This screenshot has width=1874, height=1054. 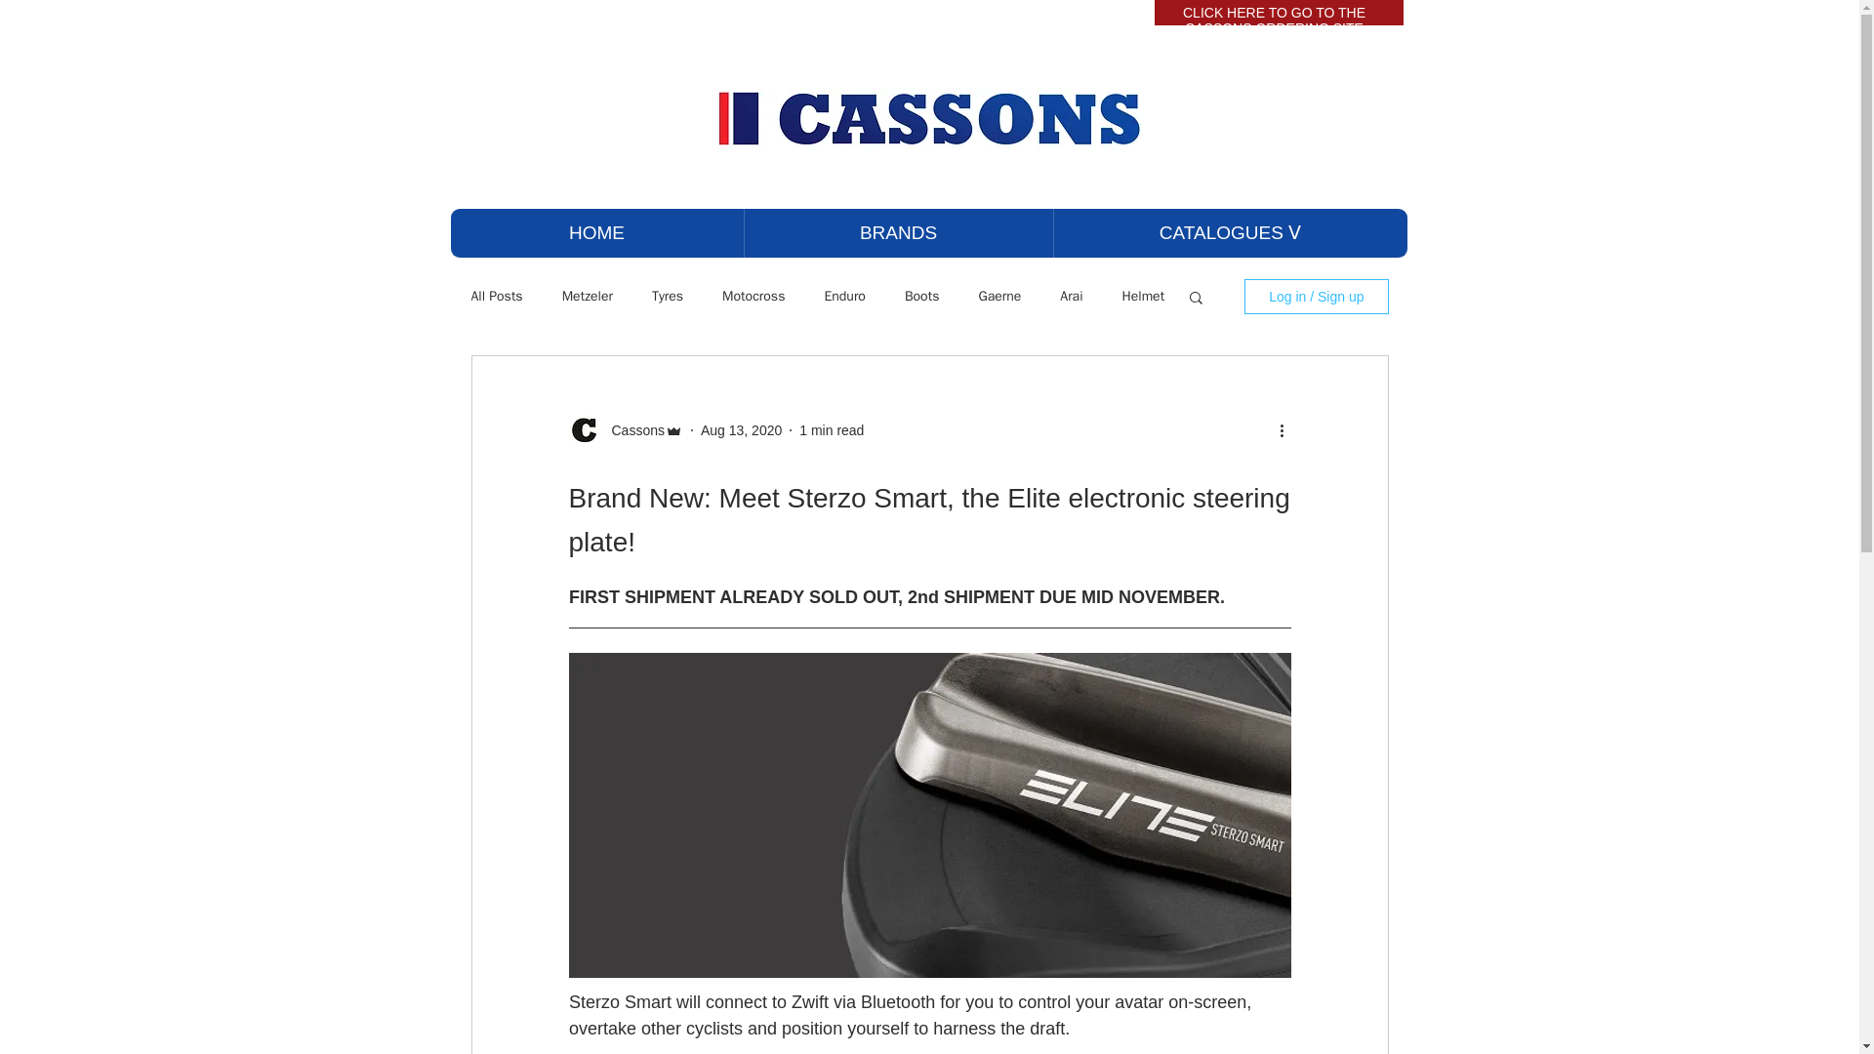 I want to click on Tyres, so click(x=668, y=297).